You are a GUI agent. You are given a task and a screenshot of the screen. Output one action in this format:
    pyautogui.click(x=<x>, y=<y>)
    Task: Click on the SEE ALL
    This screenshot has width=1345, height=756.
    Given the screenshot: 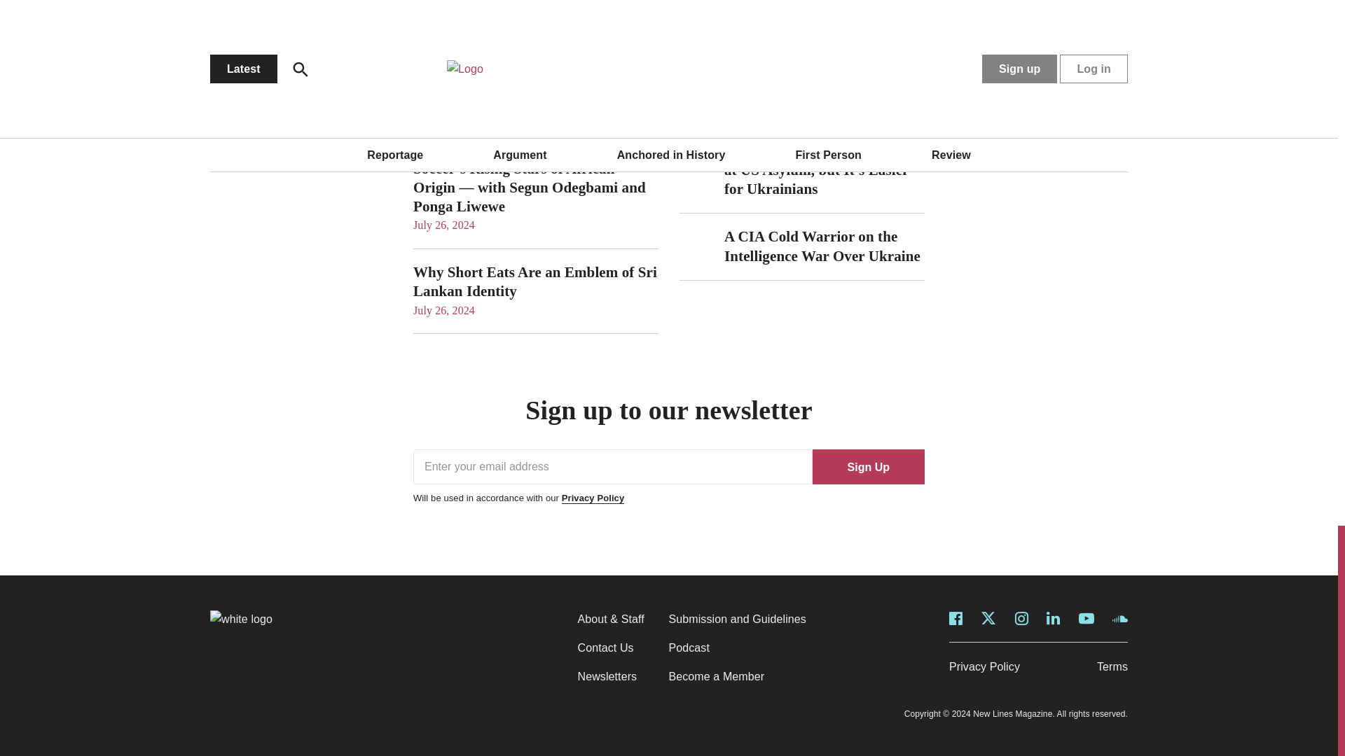 What is the action you would take?
    pyautogui.click(x=640, y=35)
    